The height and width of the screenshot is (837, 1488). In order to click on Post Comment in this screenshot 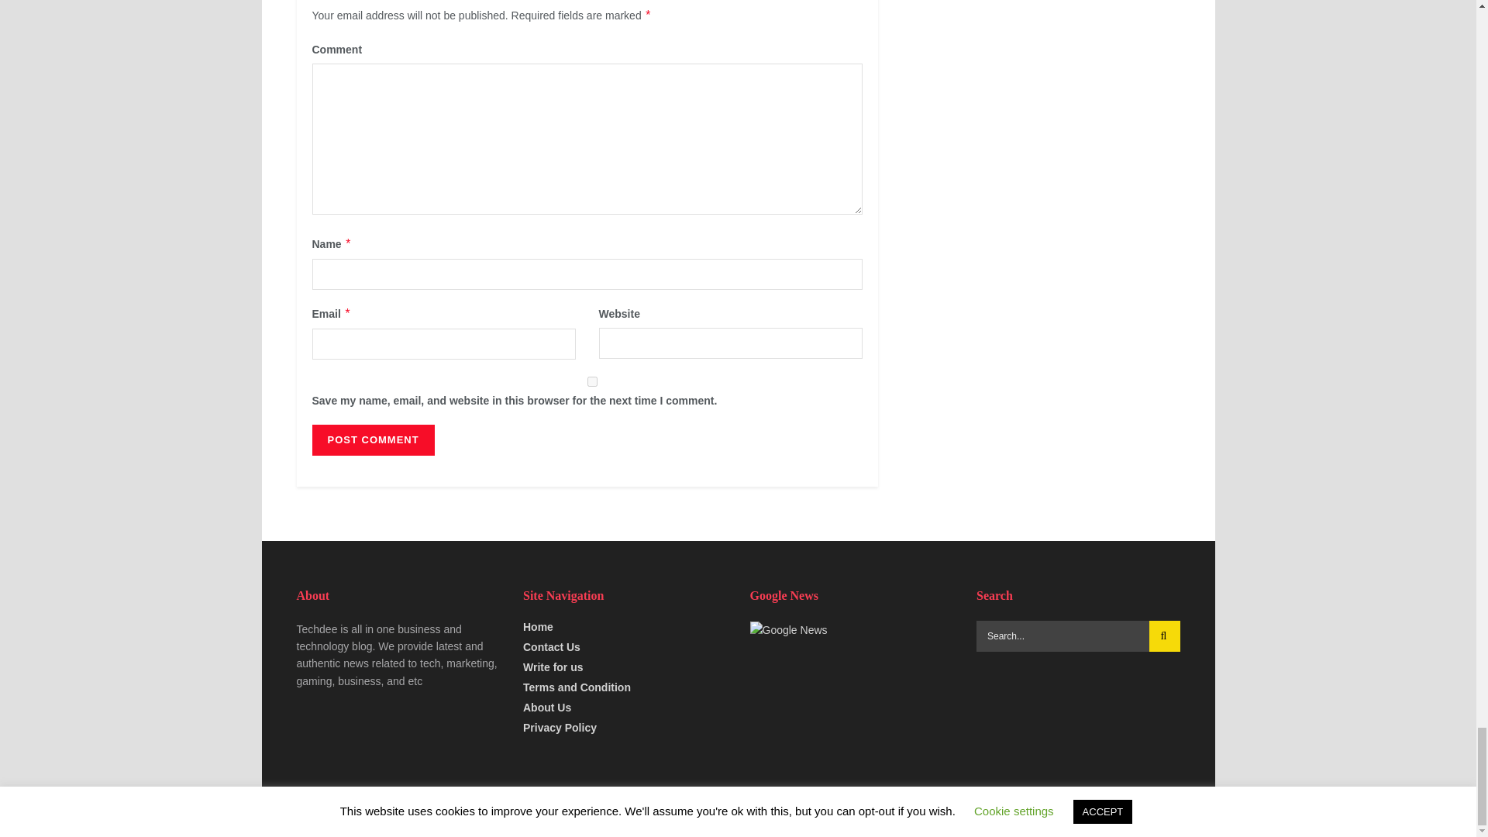, I will do `click(372, 439)`.